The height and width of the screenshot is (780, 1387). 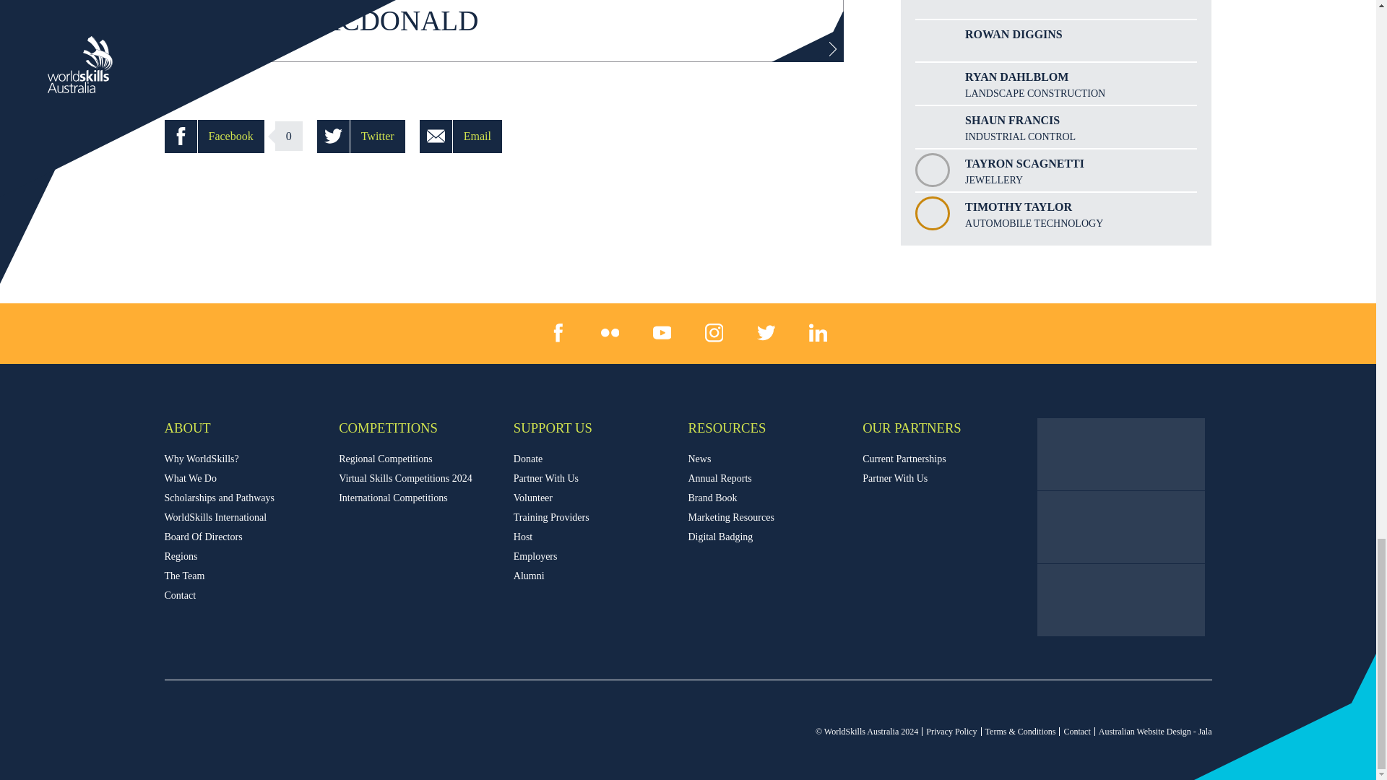 I want to click on Share by Email, so click(x=461, y=136).